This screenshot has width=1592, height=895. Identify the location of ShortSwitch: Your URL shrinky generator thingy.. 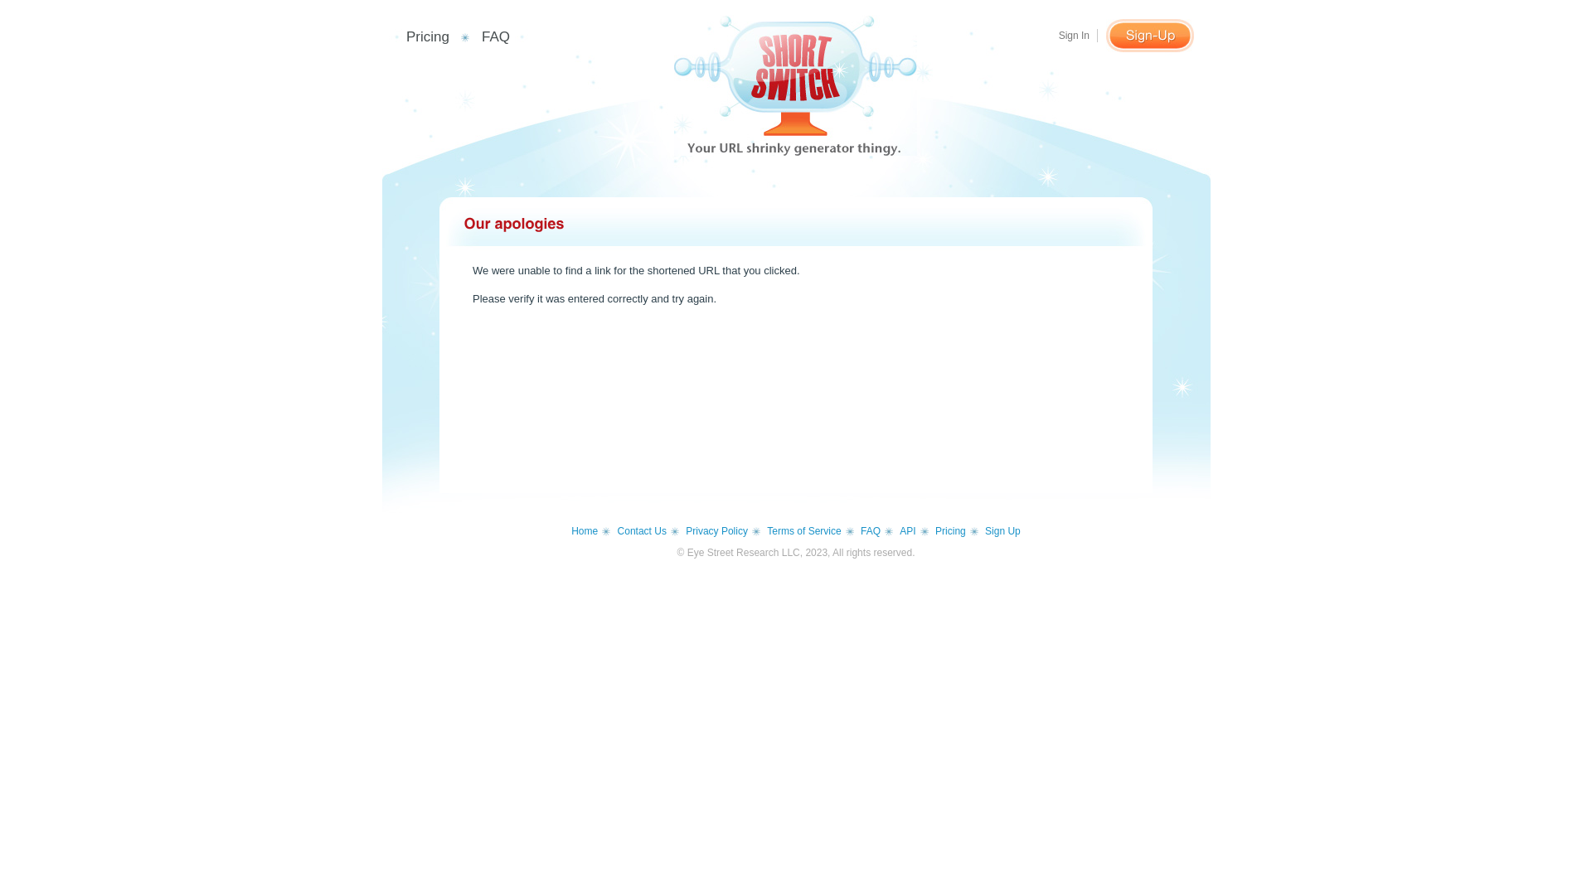
(796, 85).